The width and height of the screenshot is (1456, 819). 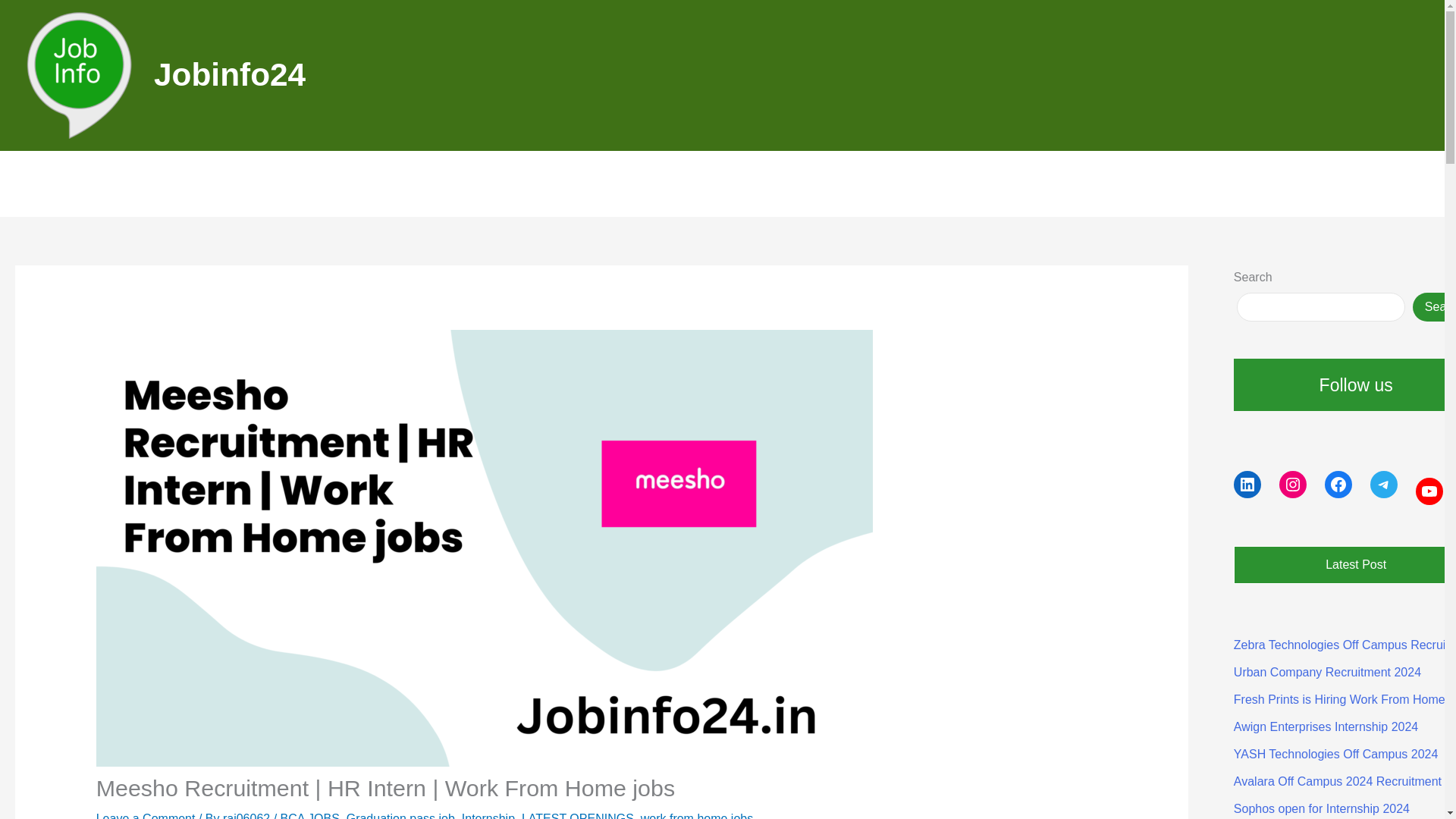 I want to click on Internship, so click(x=488, y=816).